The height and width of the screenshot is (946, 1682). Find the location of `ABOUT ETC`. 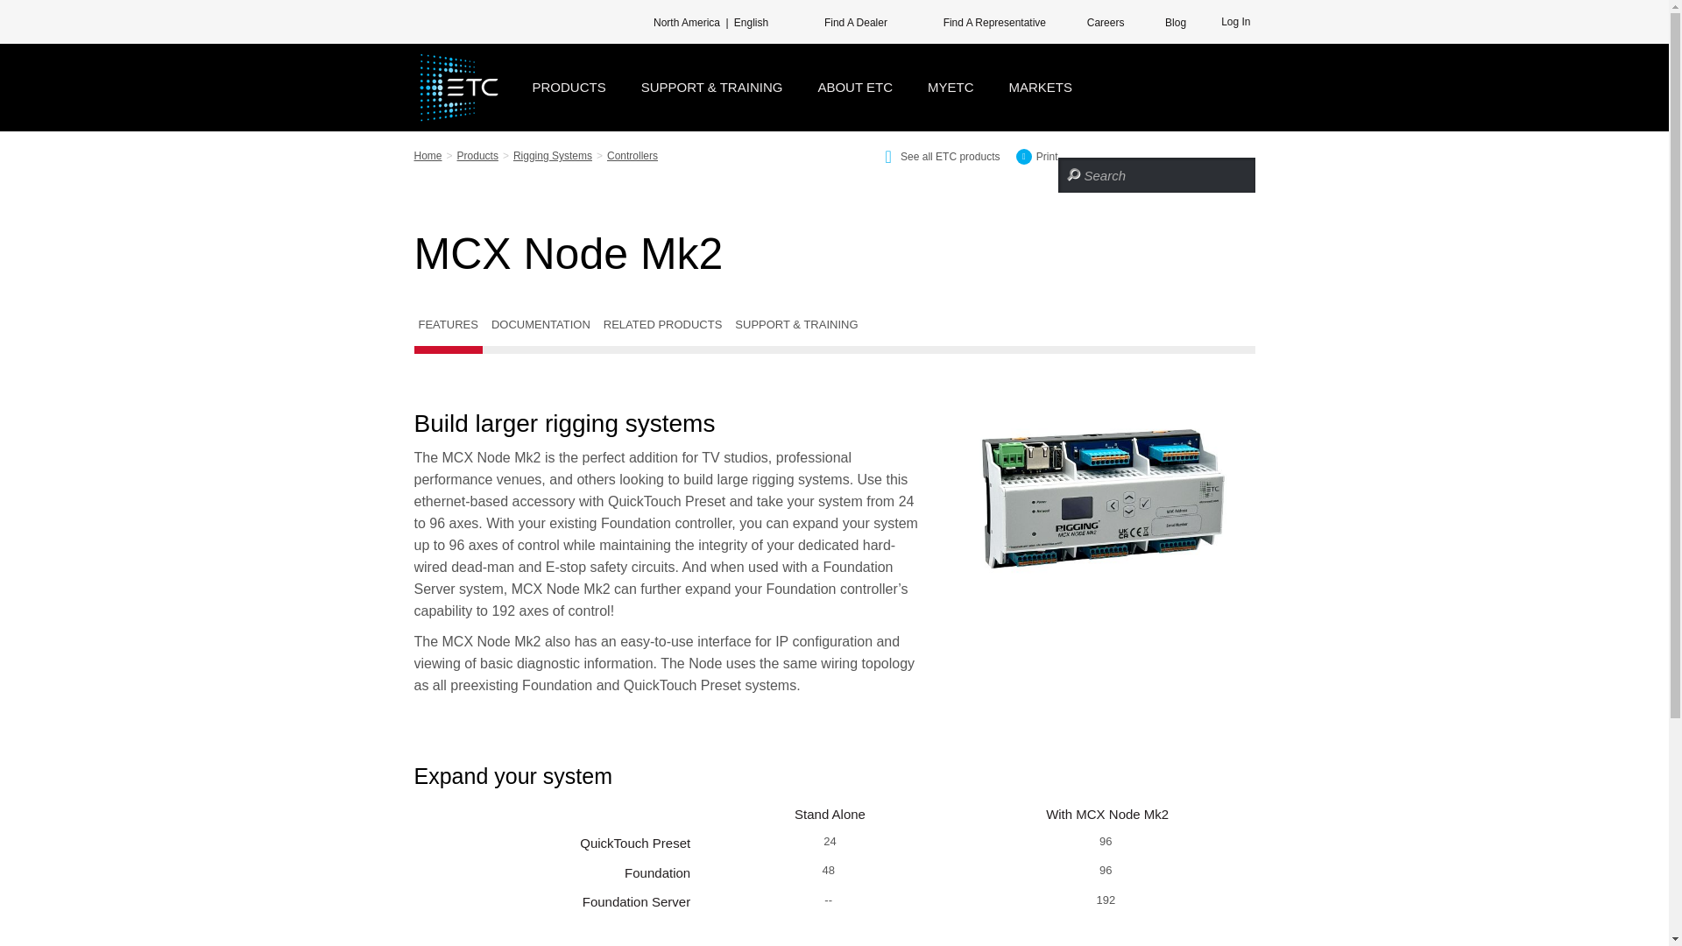

ABOUT ETC is located at coordinates (855, 88).